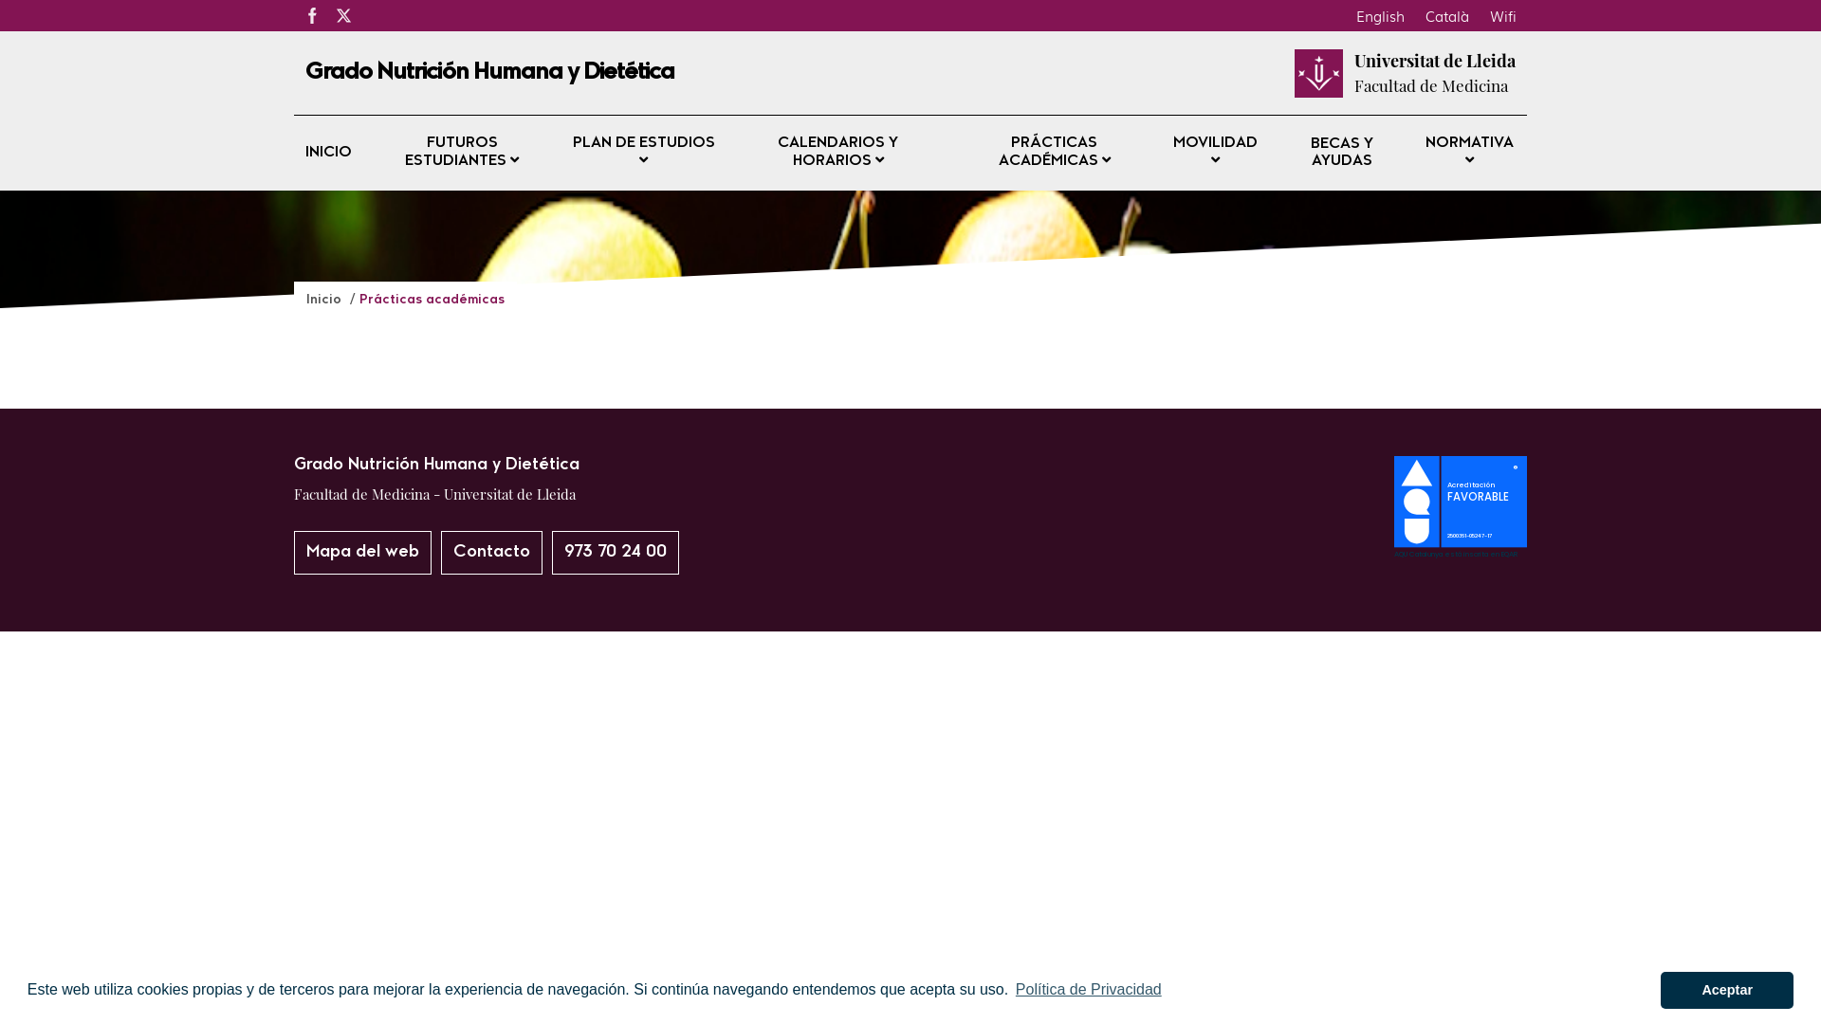  I want to click on Wifi, so click(1503, 15).